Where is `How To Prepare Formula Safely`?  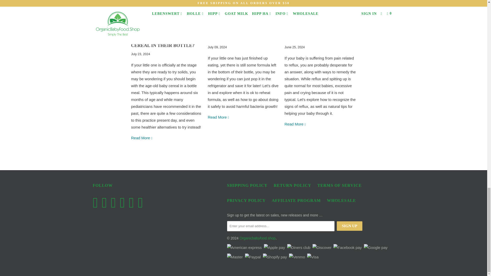
How To Prepare Formula Safely is located at coordinates (243, 21).